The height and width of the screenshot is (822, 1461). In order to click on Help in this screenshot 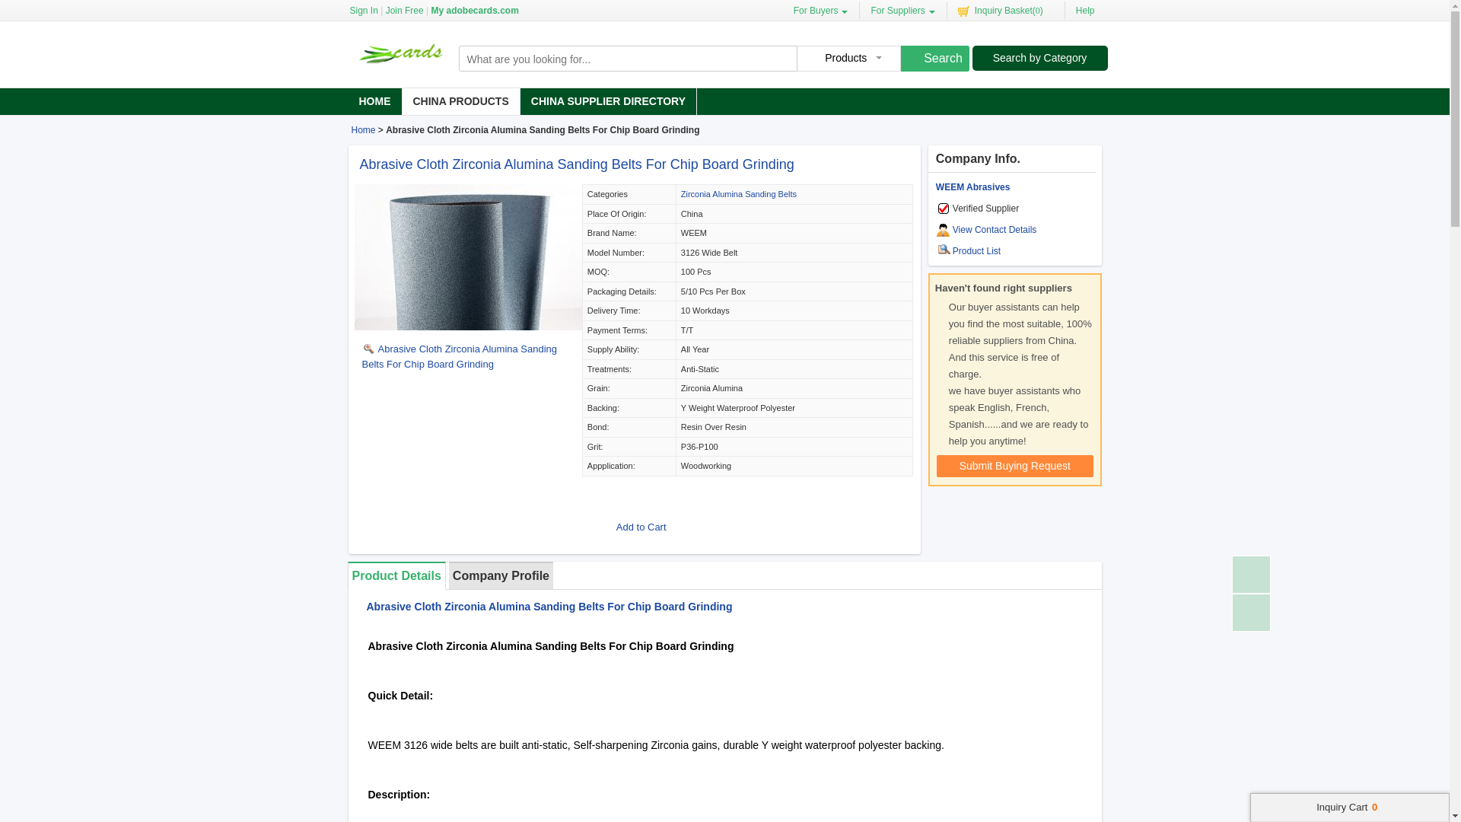, I will do `click(1082, 10)`.